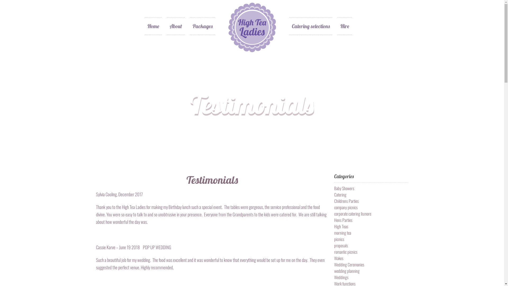  I want to click on Catering, so click(340, 195).